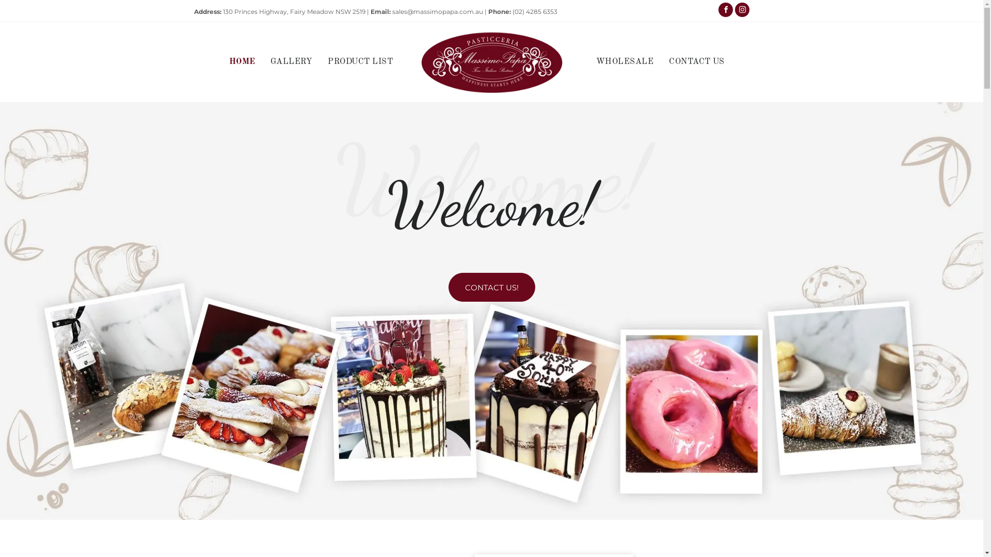 Image resolution: width=991 pixels, height=557 pixels. What do you see at coordinates (491, 287) in the screenshot?
I see `CONTACT US!` at bounding box center [491, 287].